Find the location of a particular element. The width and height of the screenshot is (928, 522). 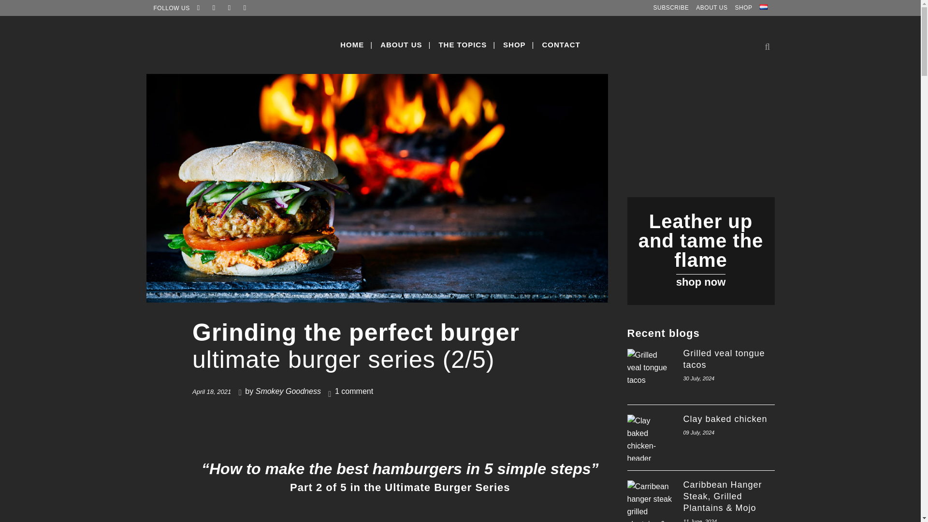

CONTACT is located at coordinates (561, 45).